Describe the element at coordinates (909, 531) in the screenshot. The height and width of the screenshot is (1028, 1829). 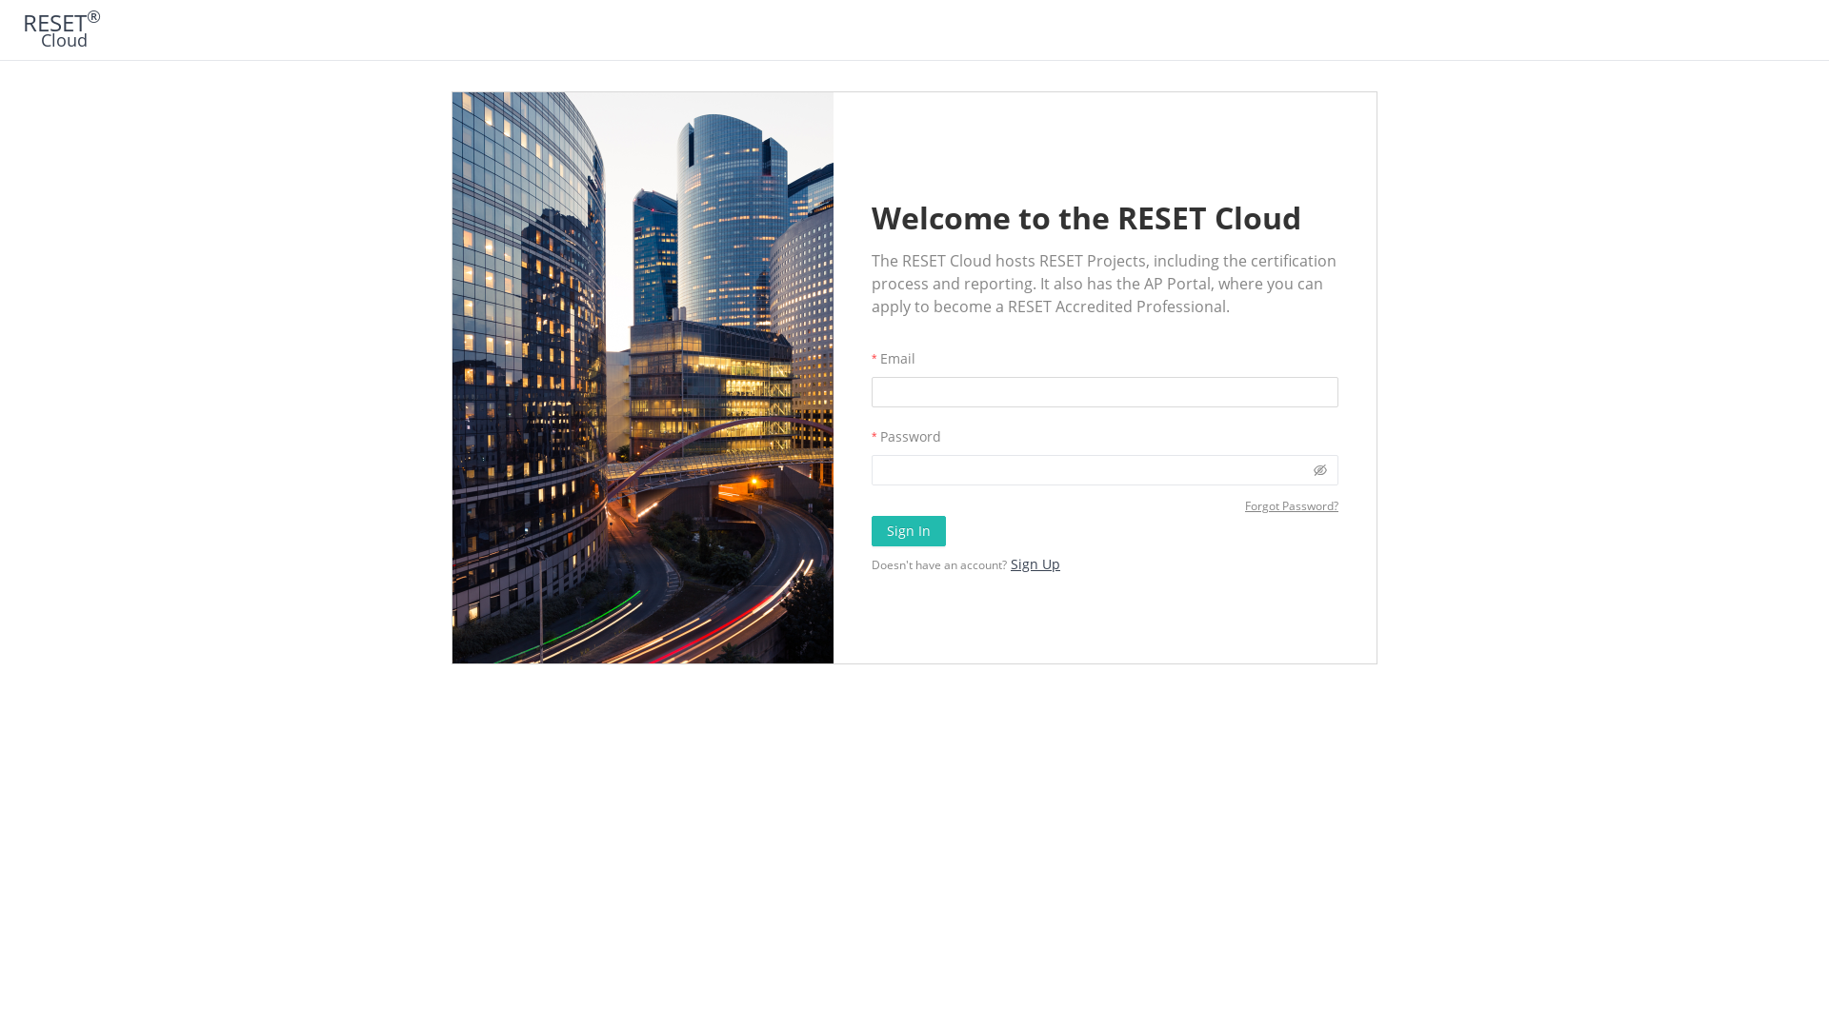
I see `Sign In` at that location.